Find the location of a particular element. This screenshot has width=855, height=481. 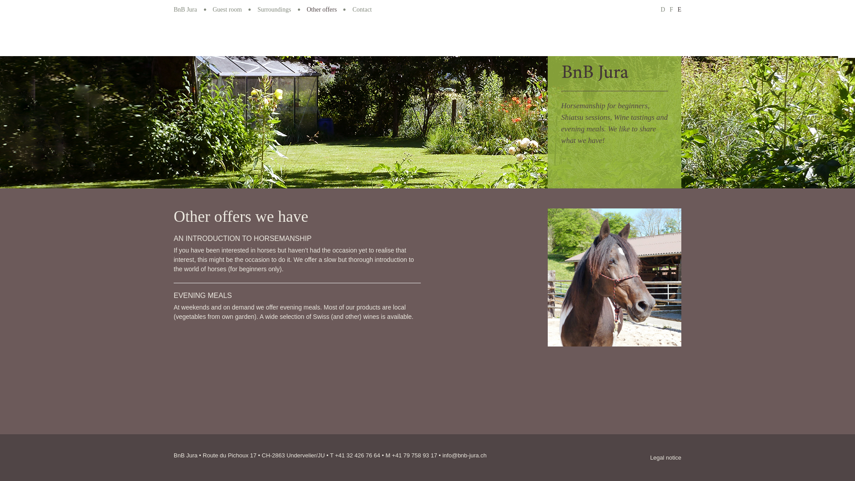

D is located at coordinates (662, 10).